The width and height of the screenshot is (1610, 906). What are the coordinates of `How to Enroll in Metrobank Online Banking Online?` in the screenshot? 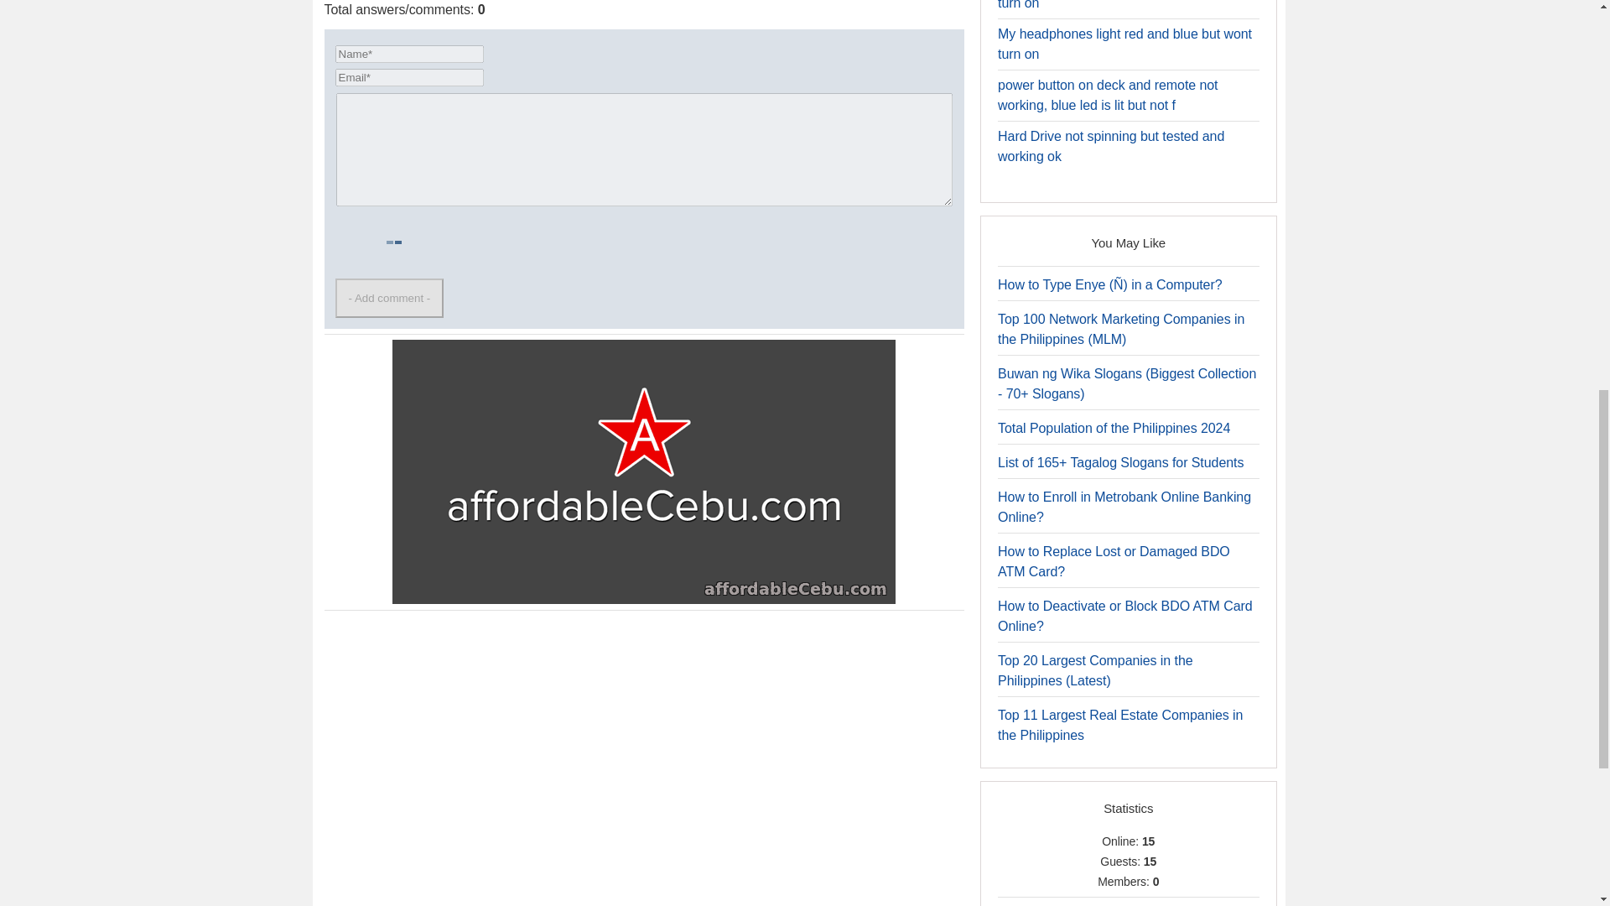 It's located at (1124, 507).